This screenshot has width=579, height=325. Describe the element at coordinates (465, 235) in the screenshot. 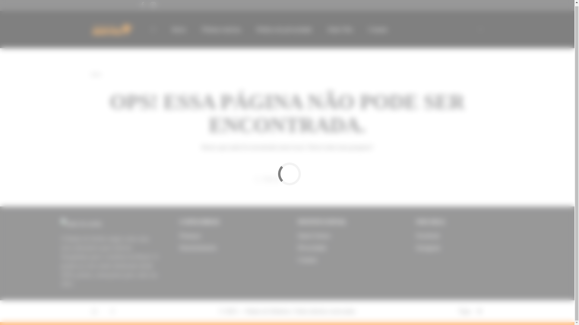

I see `Facebook` at that location.